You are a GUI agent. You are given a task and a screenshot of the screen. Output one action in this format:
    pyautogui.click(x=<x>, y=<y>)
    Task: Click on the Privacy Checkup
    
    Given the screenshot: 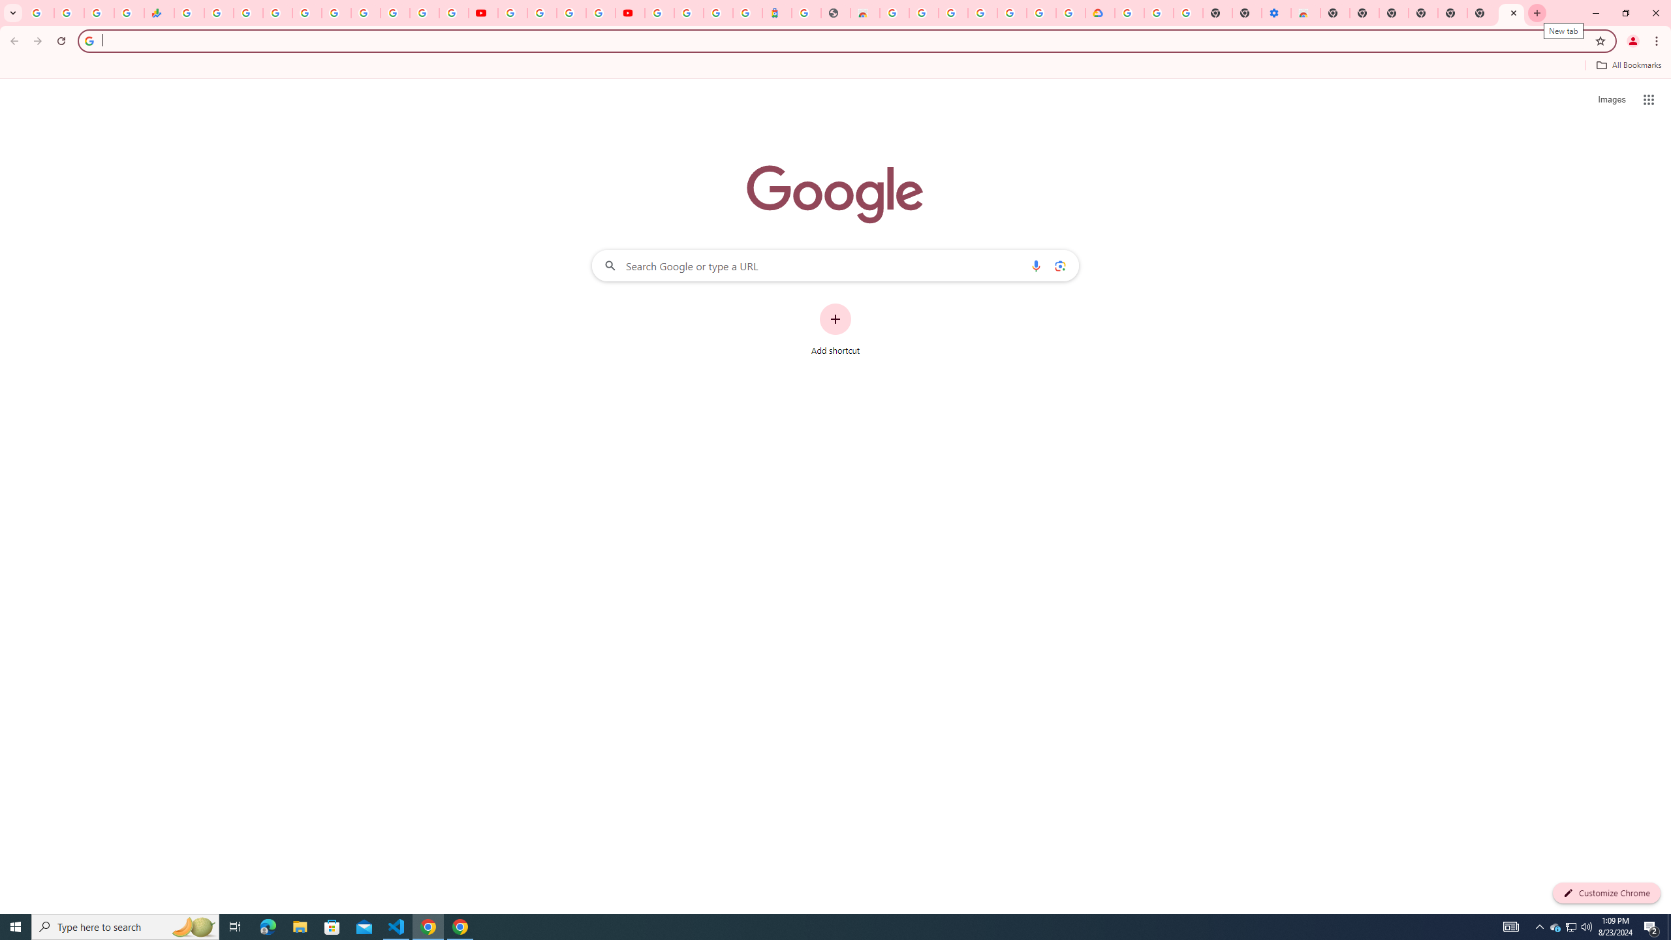 What is the action you would take?
    pyautogui.click(x=454, y=13)
    